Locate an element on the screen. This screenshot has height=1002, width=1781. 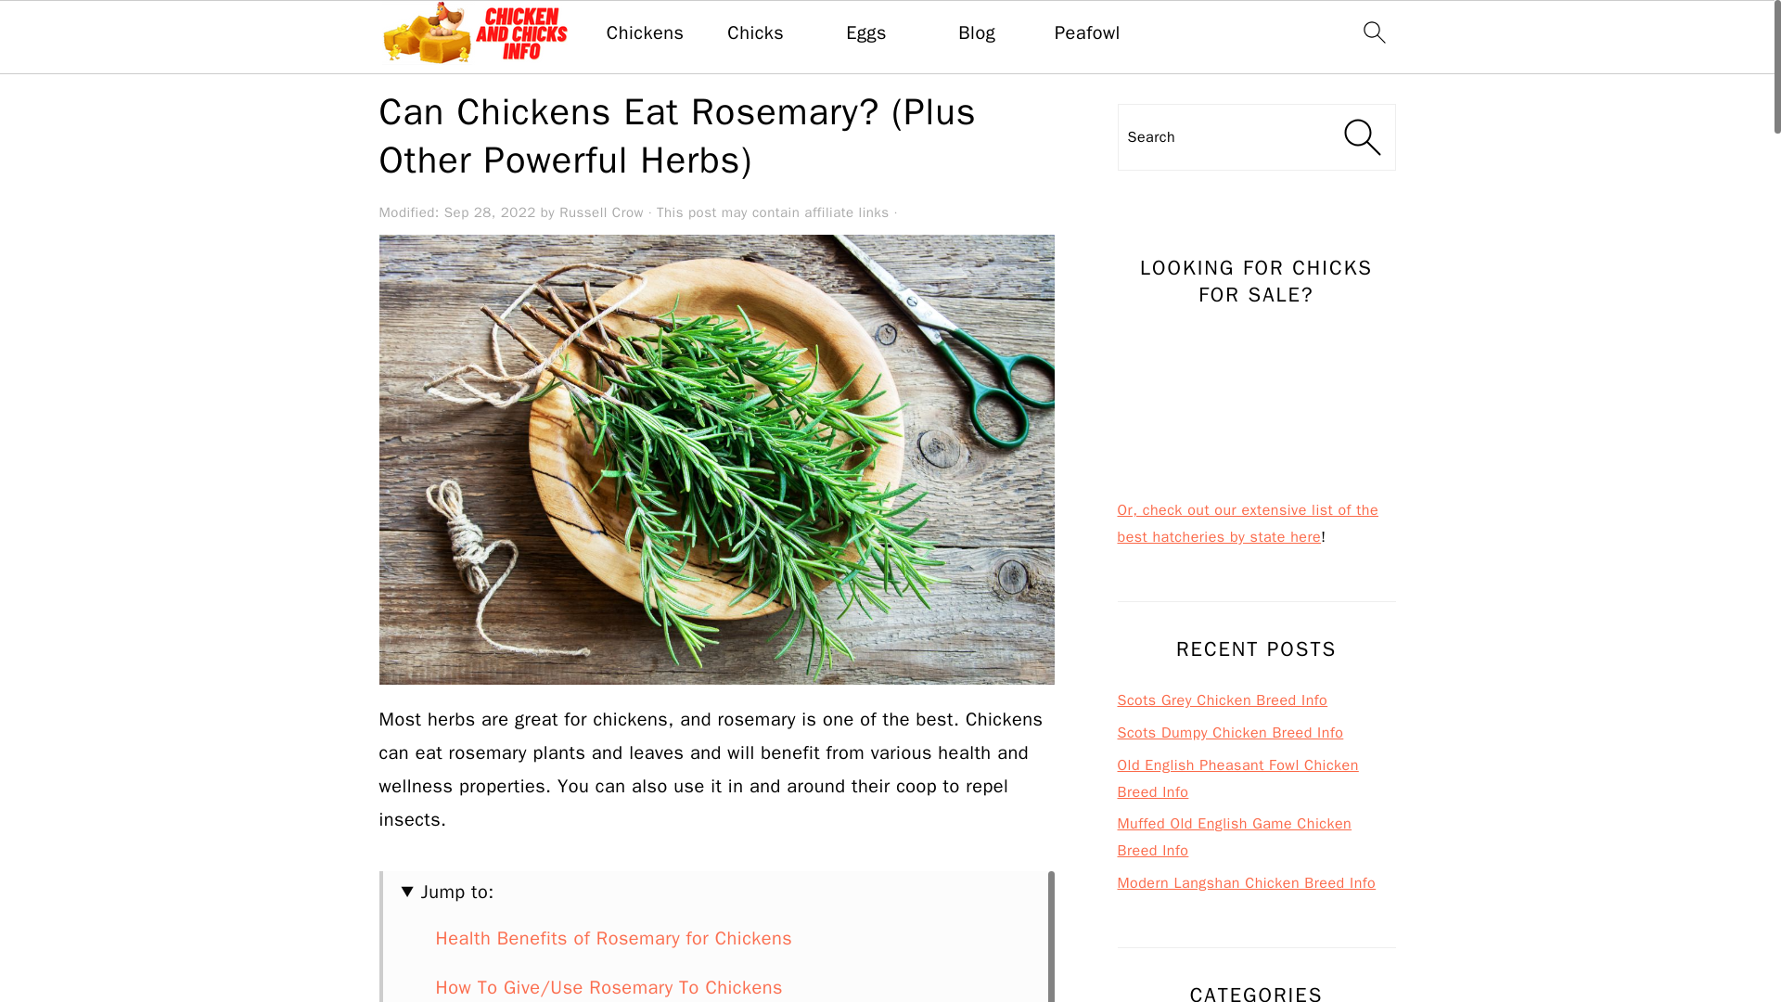
search icon is located at coordinates (1373, 32).